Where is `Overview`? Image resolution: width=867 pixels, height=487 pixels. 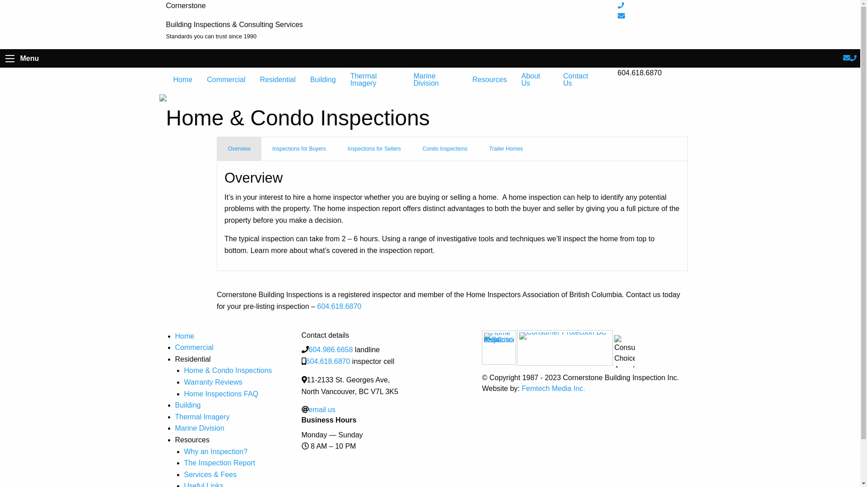 Overview is located at coordinates (239, 149).